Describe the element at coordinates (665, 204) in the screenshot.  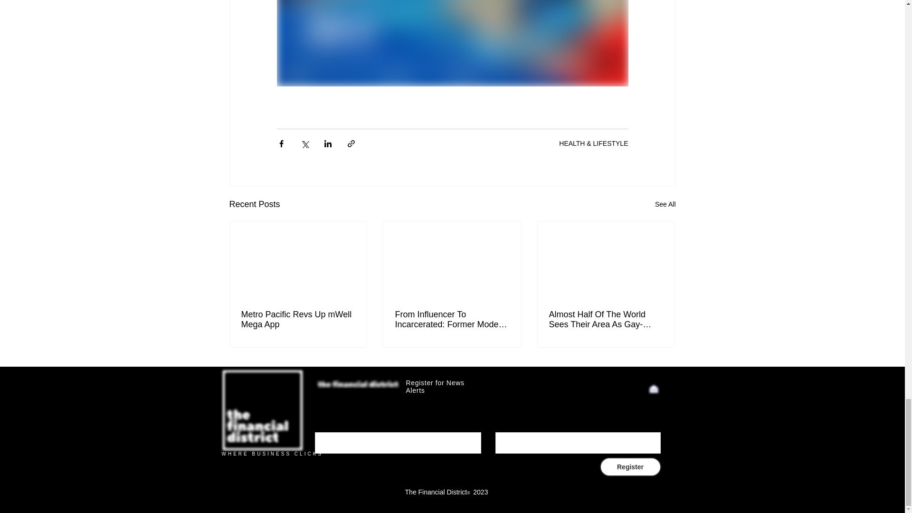
I see `See All` at that location.